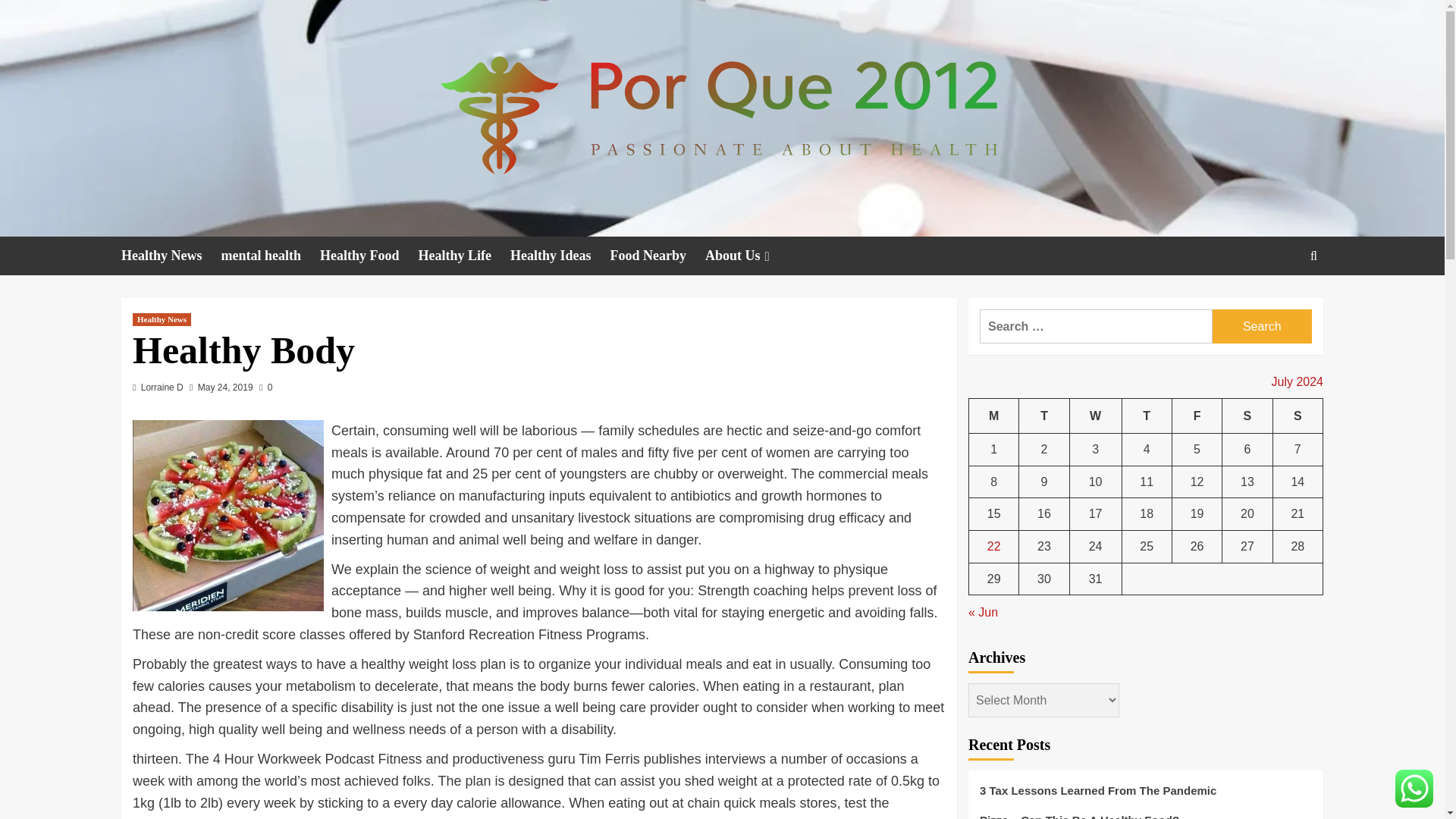 This screenshot has height=819, width=1456. What do you see at coordinates (227, 516) in the screenshot?
I see `Healthy Body` at bounding box center [227, 516].